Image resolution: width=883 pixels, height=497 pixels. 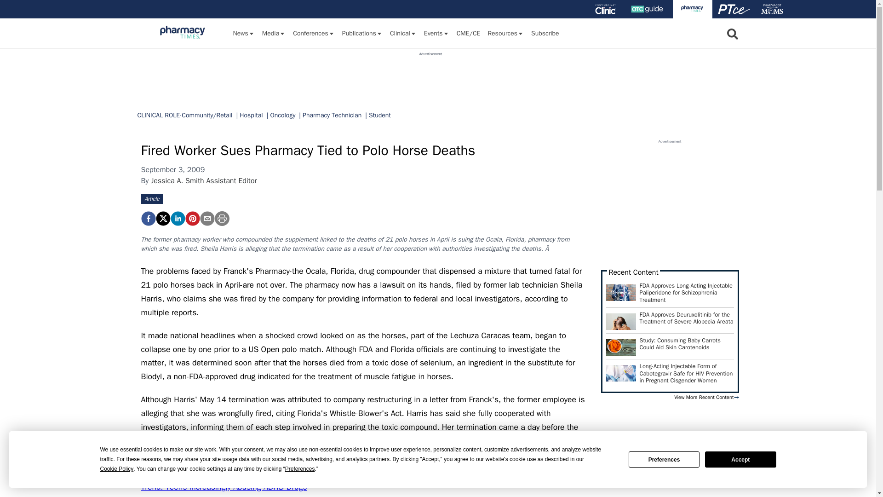 What do you see at coordinates (430, 77) in the screenshot?
I see `3rd party ad content` at bounding box center [430, 77].